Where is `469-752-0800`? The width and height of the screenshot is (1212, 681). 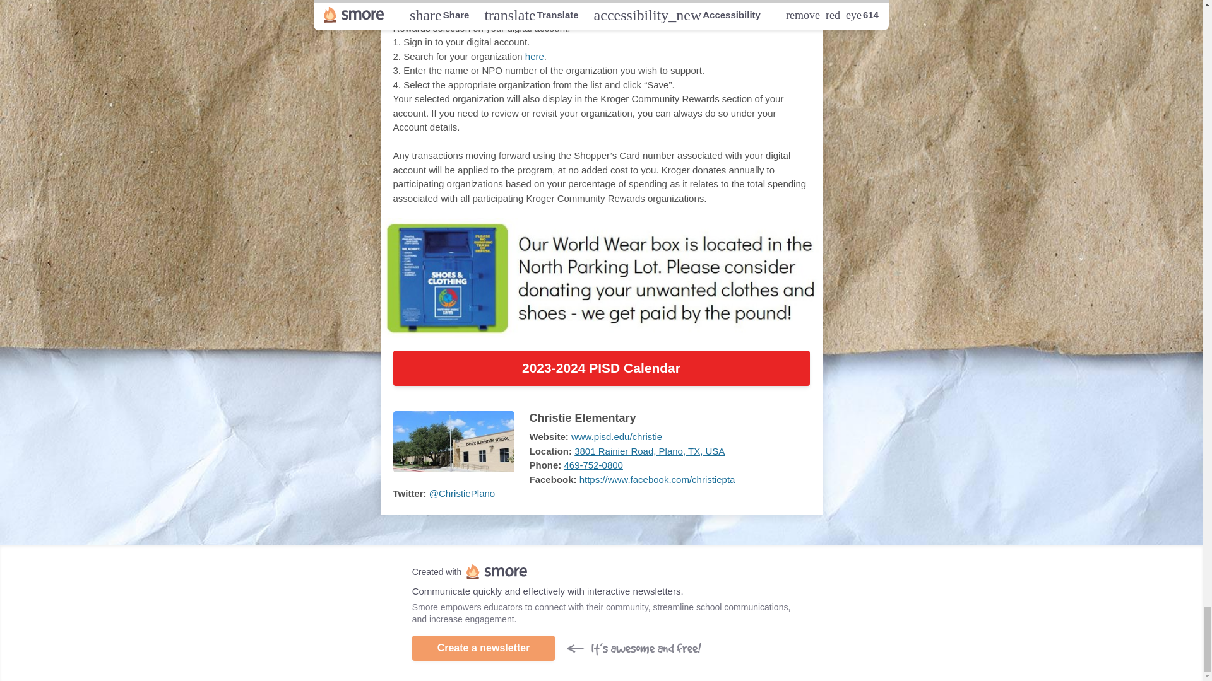 469-752-0800 is located at coordinates (593, 465).